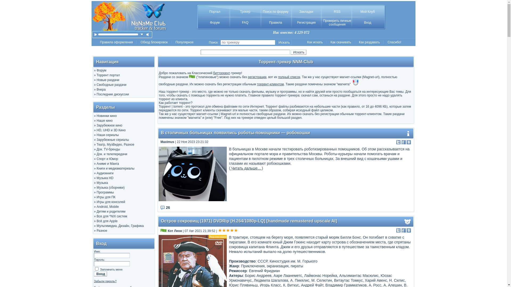 This screenshot has width=511, height=287. I want to click on RSS, so click(337, 11).